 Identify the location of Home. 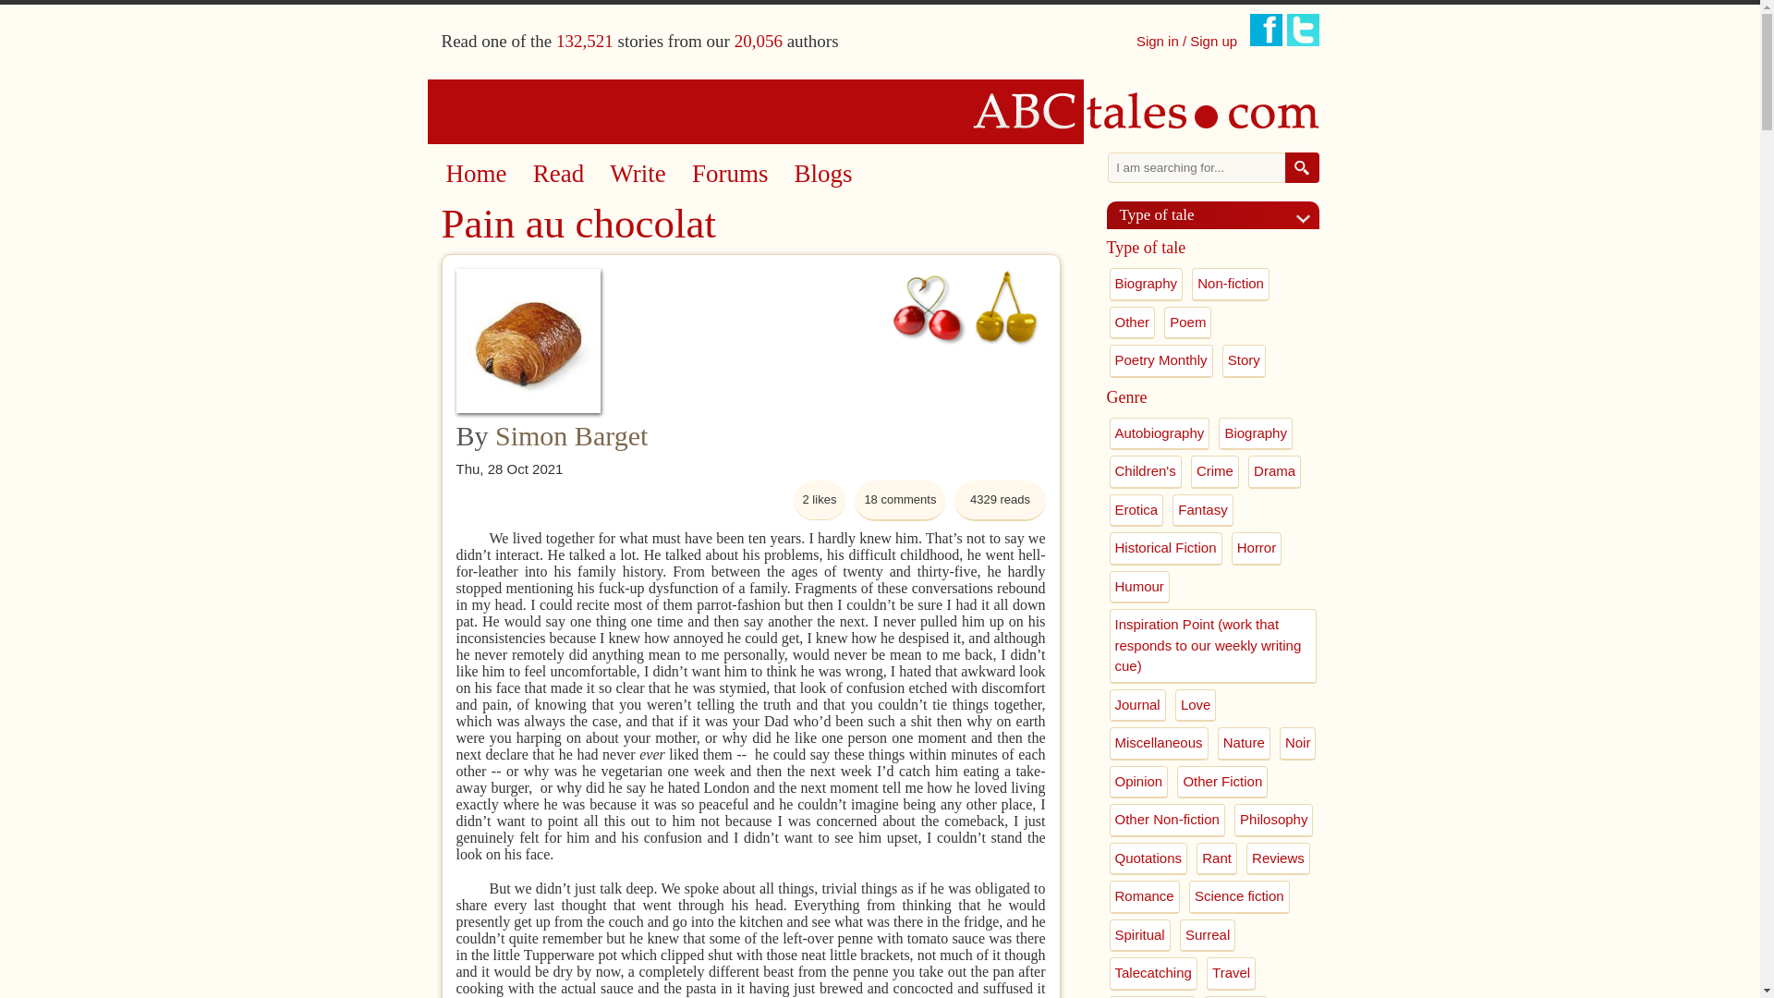
(881, 111).